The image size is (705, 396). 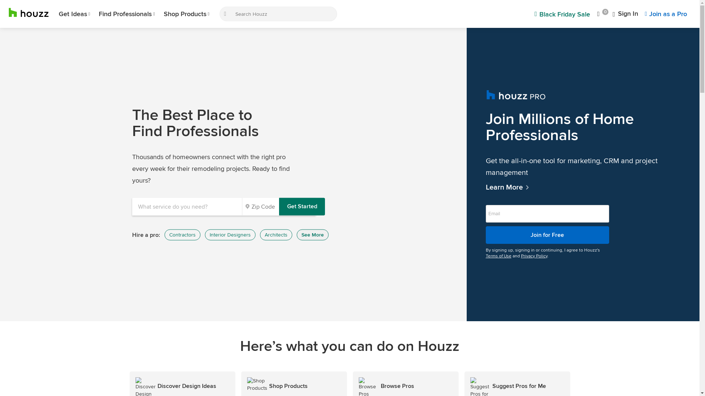 What do you see at coordinates (534, 256) in the screenshot?
I see `Privacy Policy` at bounding box center [534, 256].